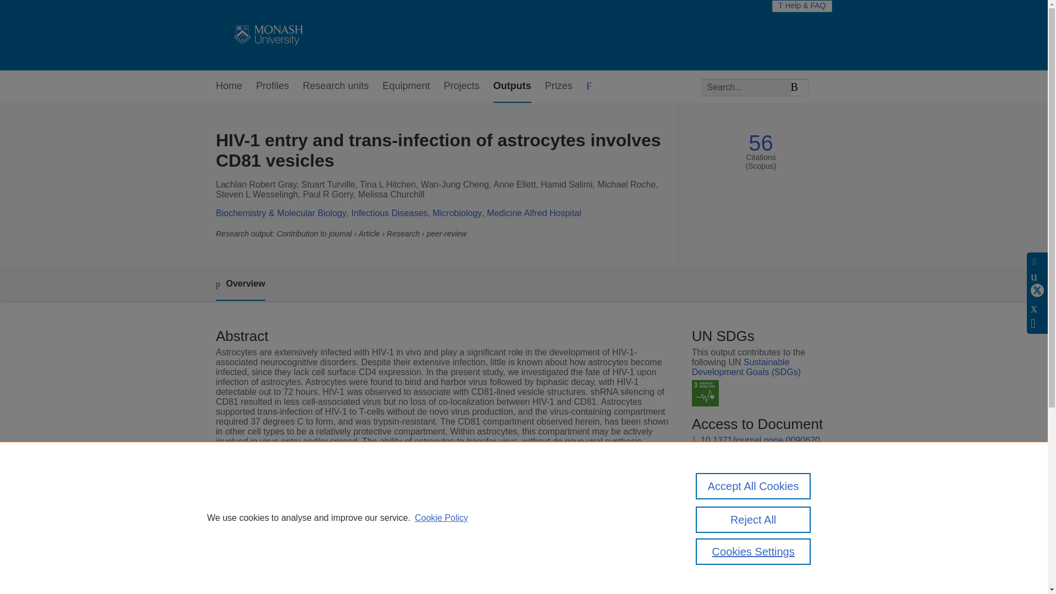  What do you see at coordinates (740, 495) in the screenshot?
I see `CC BY` at bounding box center [740, 495].